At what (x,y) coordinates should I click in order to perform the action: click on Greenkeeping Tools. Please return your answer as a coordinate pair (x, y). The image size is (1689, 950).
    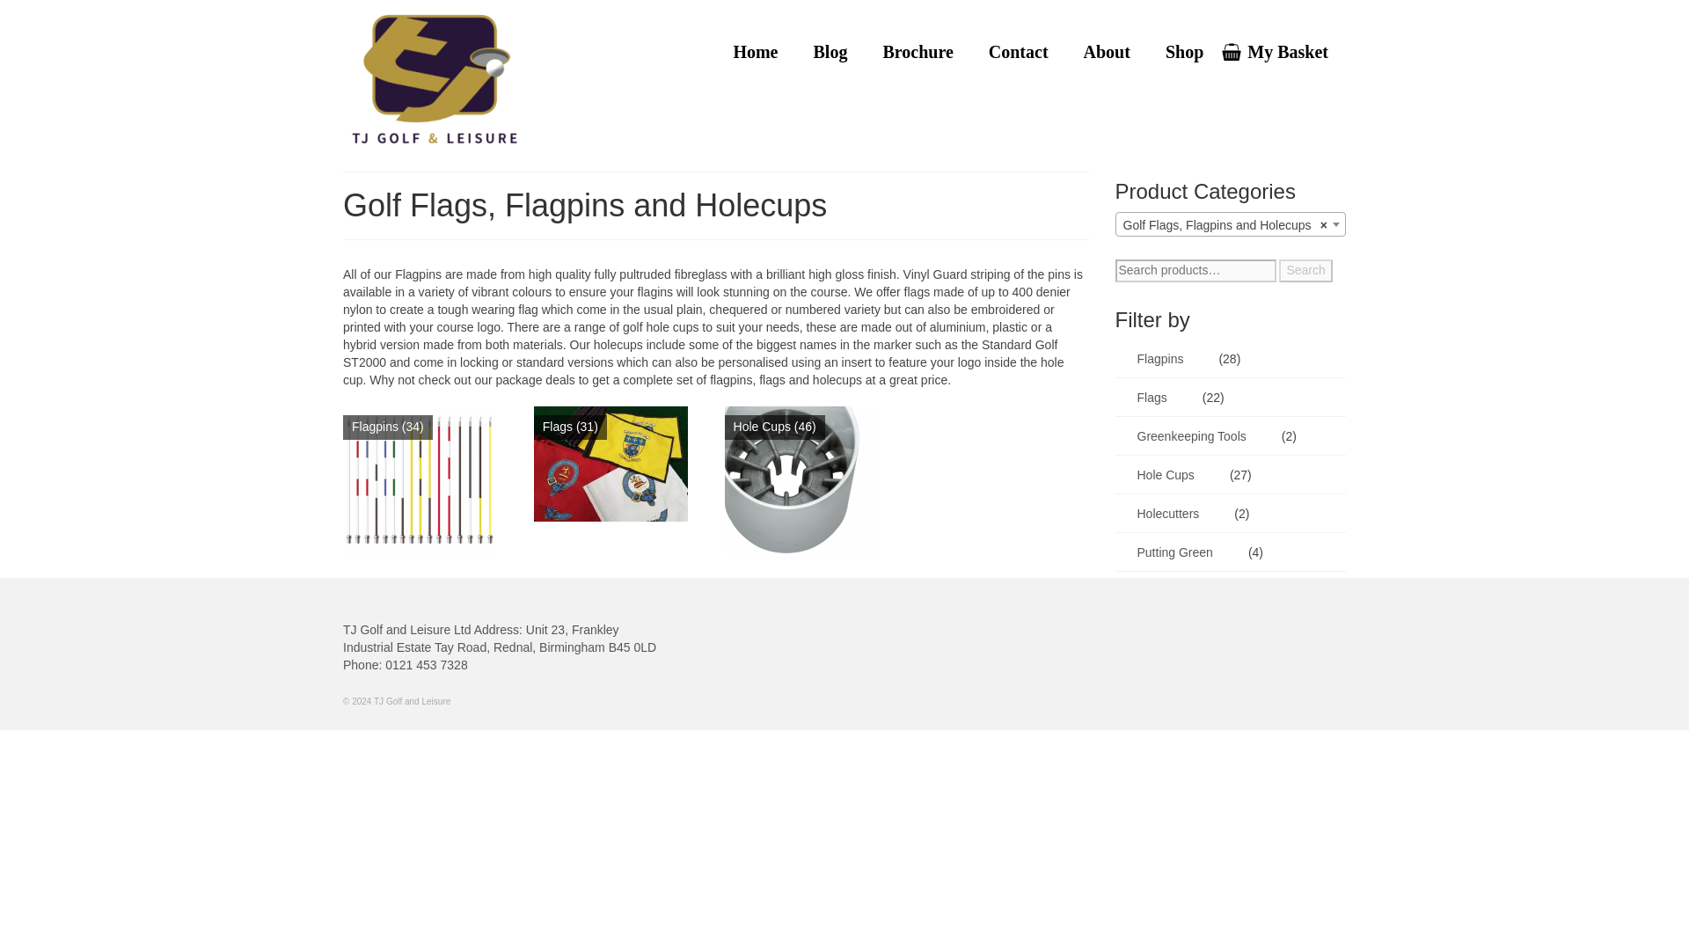
    Looking at the image, I should click on (1188, 436).